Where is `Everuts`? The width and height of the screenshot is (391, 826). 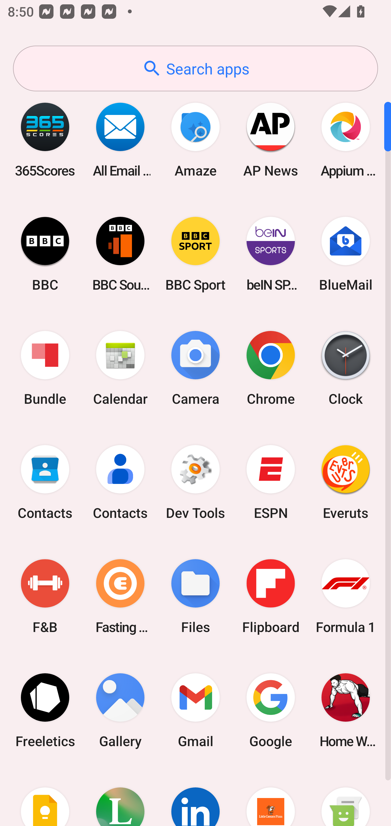
Everuts is located at coordinates (346, 482).